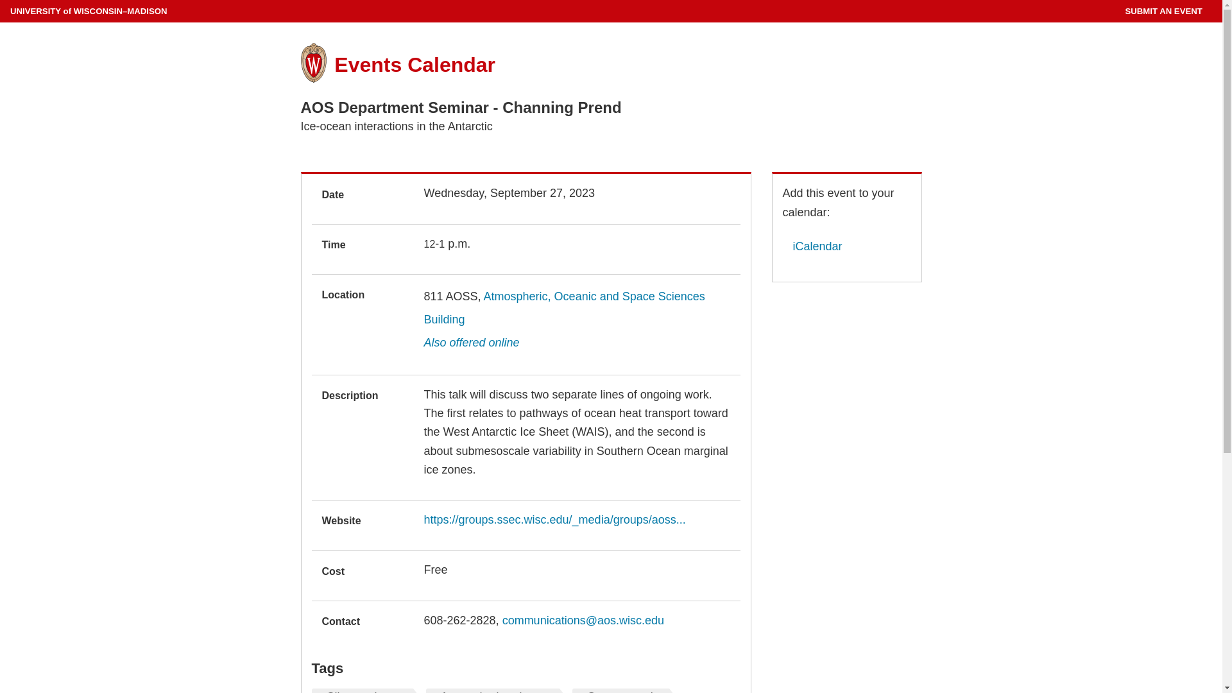 The width and height of the screenshot is (1232, 693). Describe the element at coordinates (471, 343) in the screenshot. I see `Also offered online` at that location.